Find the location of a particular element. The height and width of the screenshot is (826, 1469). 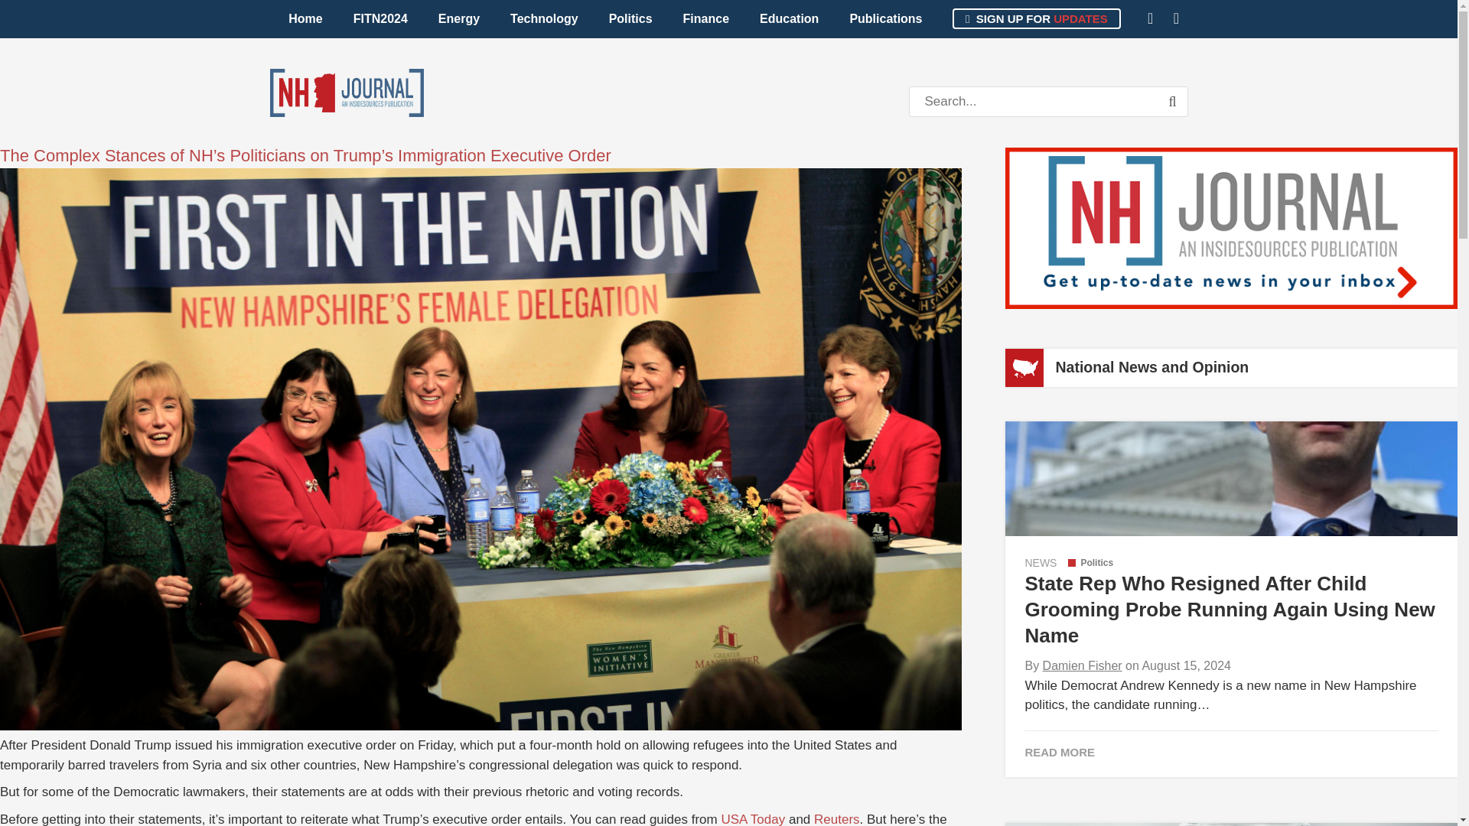

Publications is located at coordinates (885, 18).